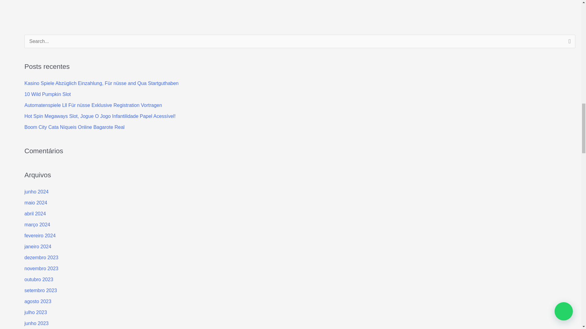 This screenshot has width=586, height=329. What do you see at coordinates (36, 202) in the screenshot?
I see `maio 2024` at bounding box center [36, 202].